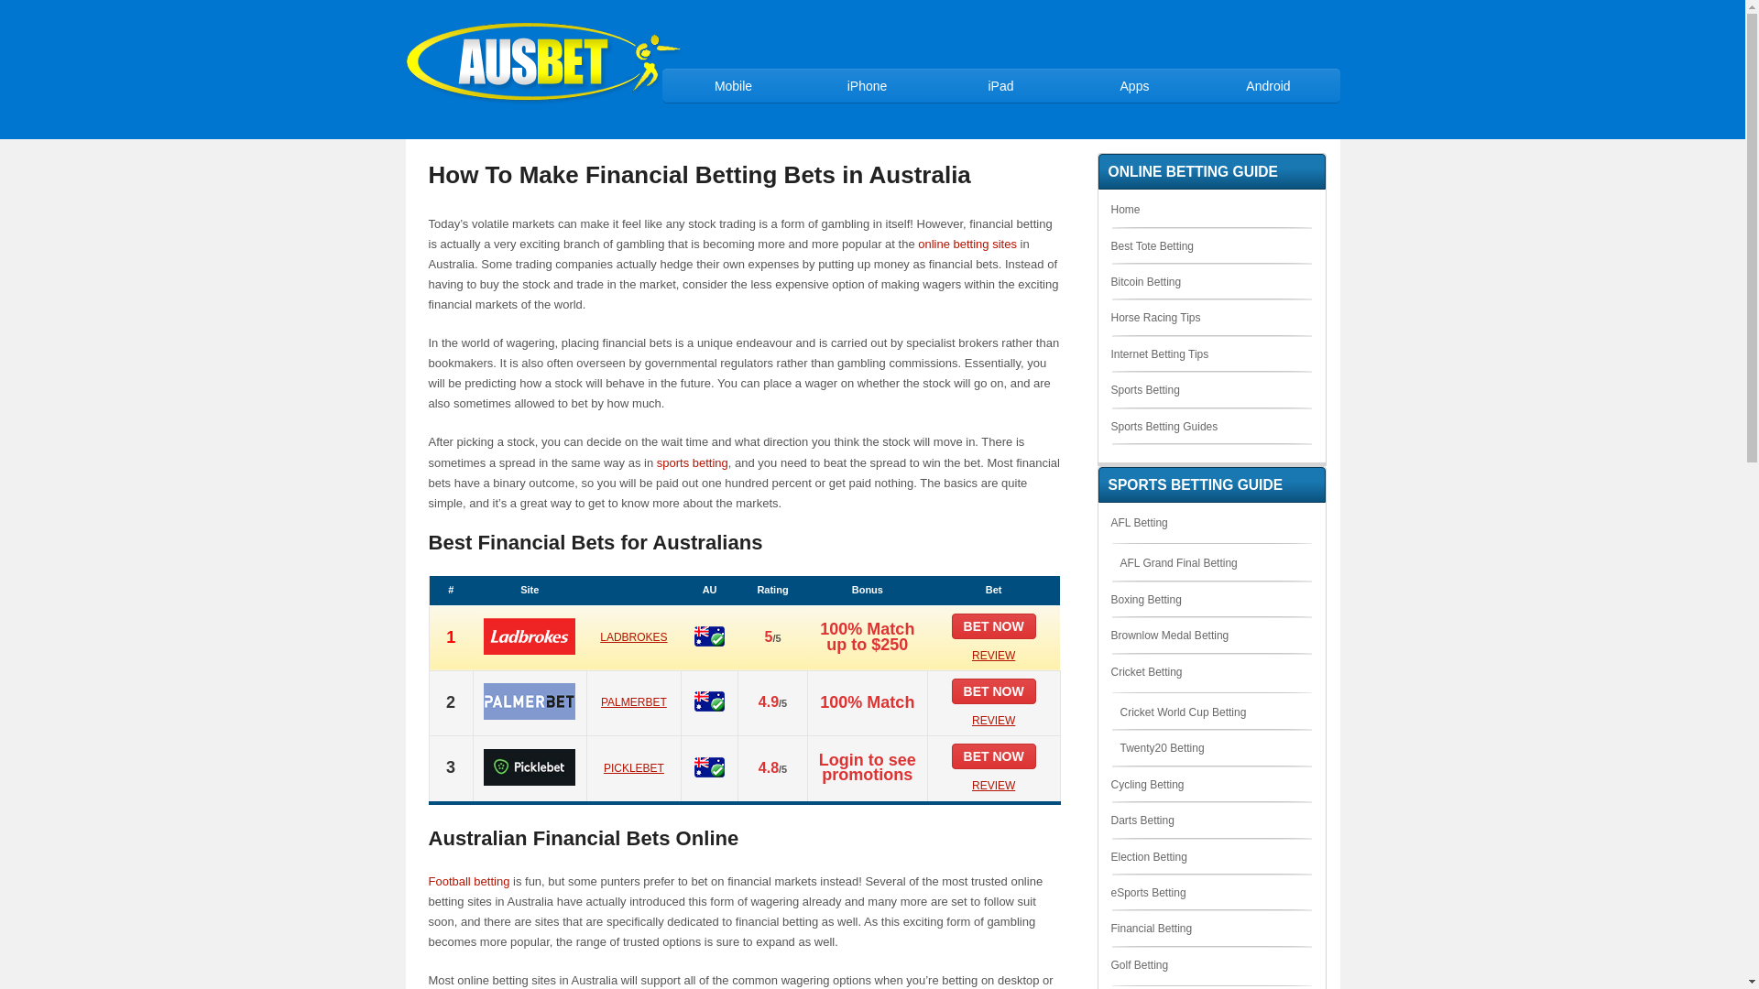 Image resolution: width=1759 pixels, height=989 pixels. I want to click on Bitcoin Betting, so click(1145, 282).